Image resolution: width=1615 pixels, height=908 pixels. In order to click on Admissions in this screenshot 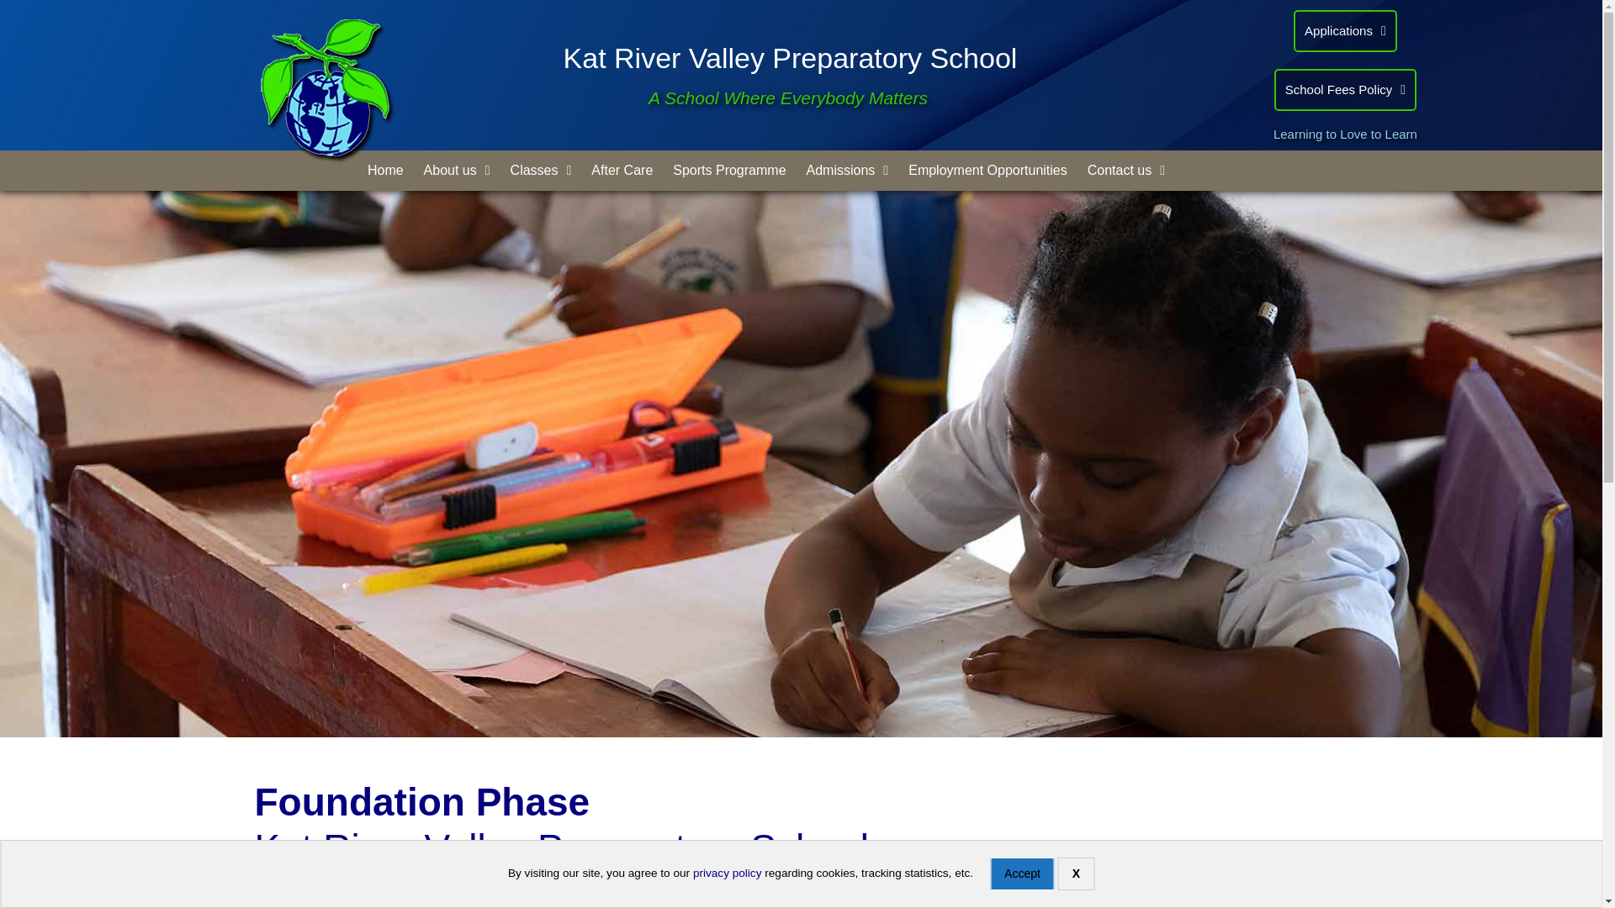, I will do `click(848, 170)`.